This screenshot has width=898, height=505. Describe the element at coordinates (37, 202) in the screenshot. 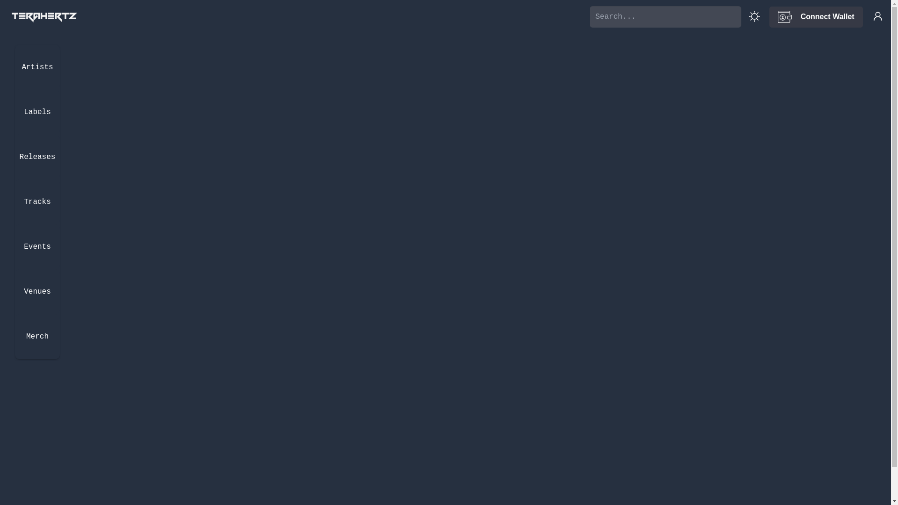

I see `Tracks` at that location.